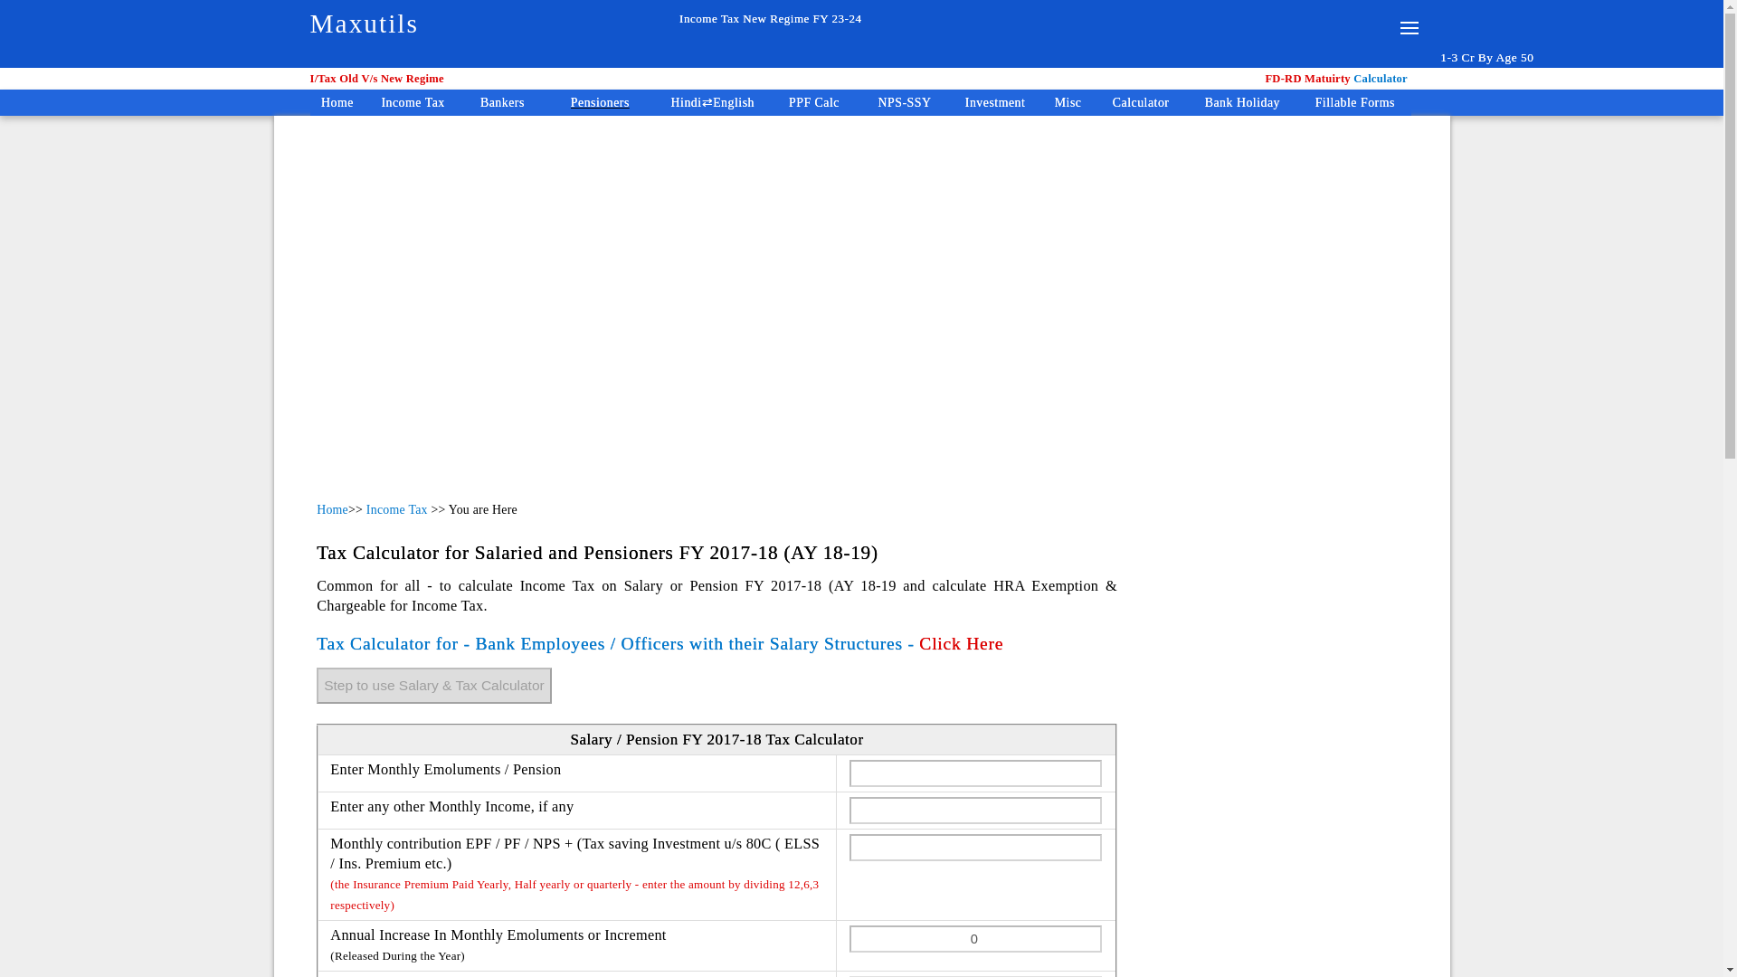 This screenshot has width=1737, height=977. I want to click on PPF Calc, so click(814, 103).